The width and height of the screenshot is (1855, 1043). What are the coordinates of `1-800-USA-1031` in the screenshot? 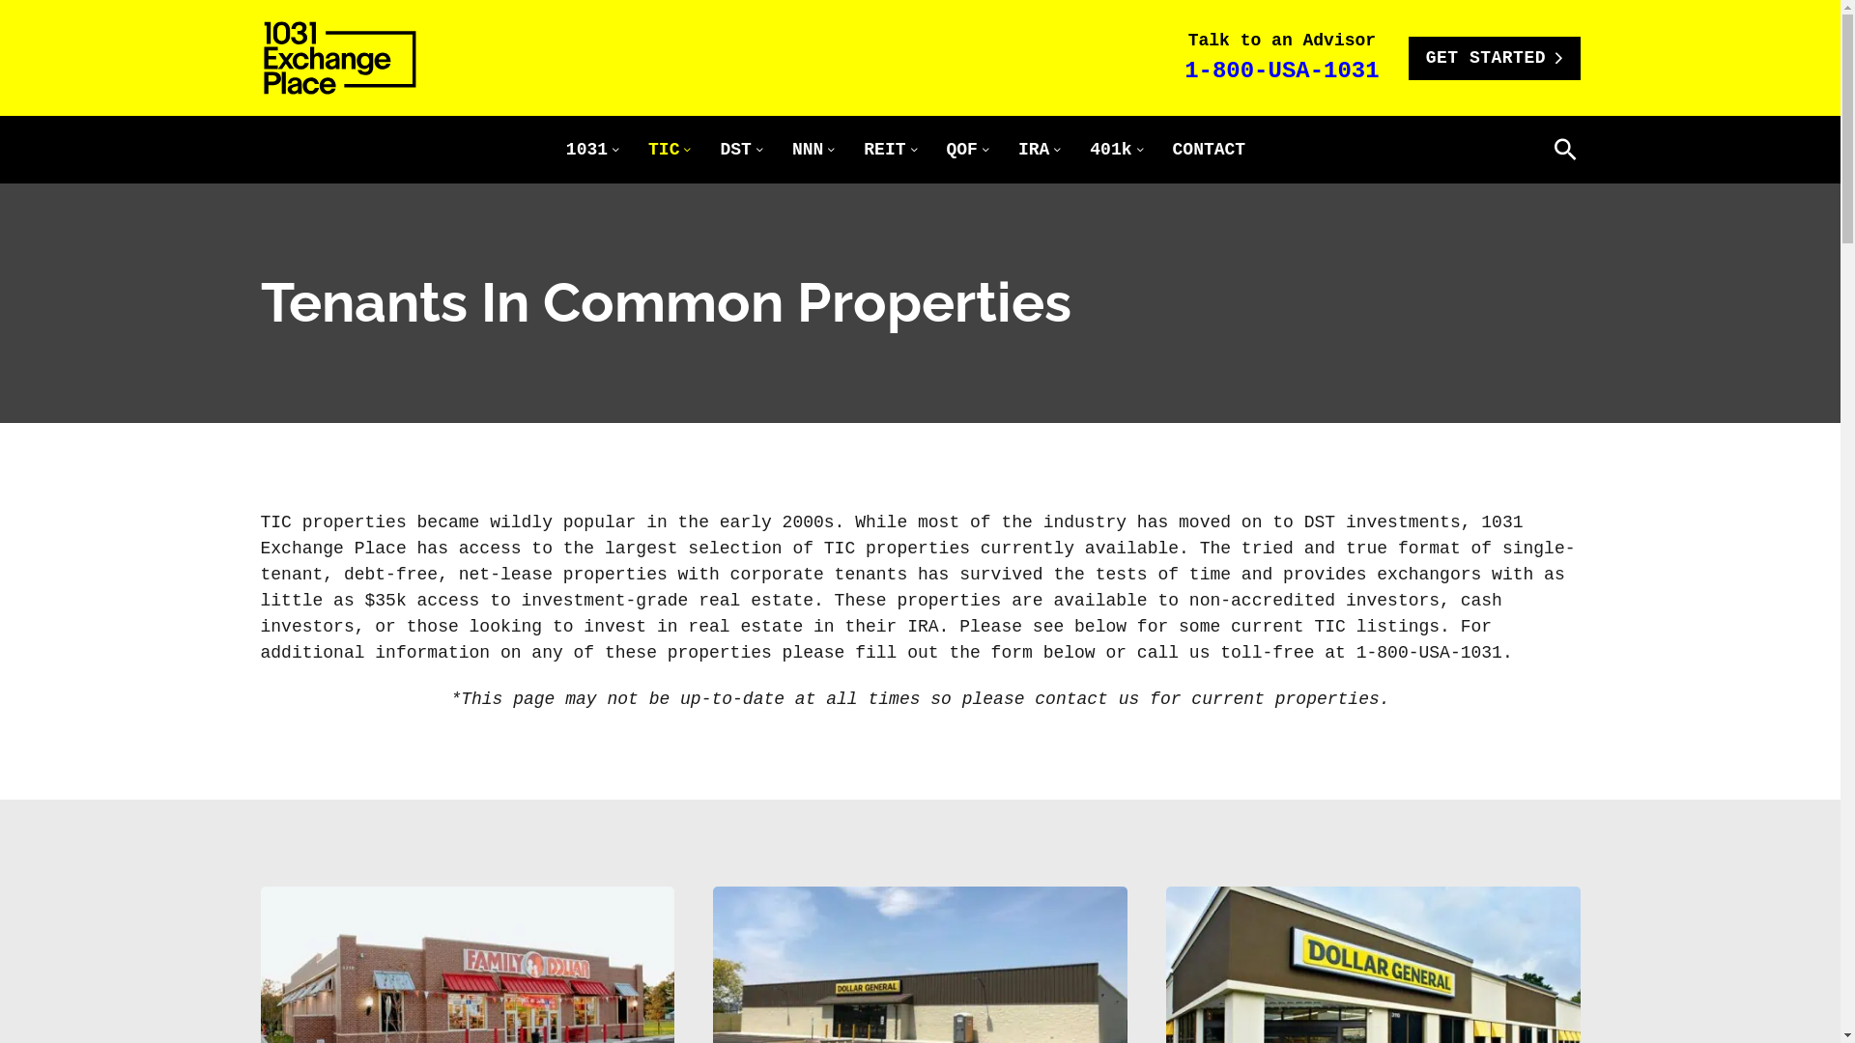 It's located at (1282, 71).